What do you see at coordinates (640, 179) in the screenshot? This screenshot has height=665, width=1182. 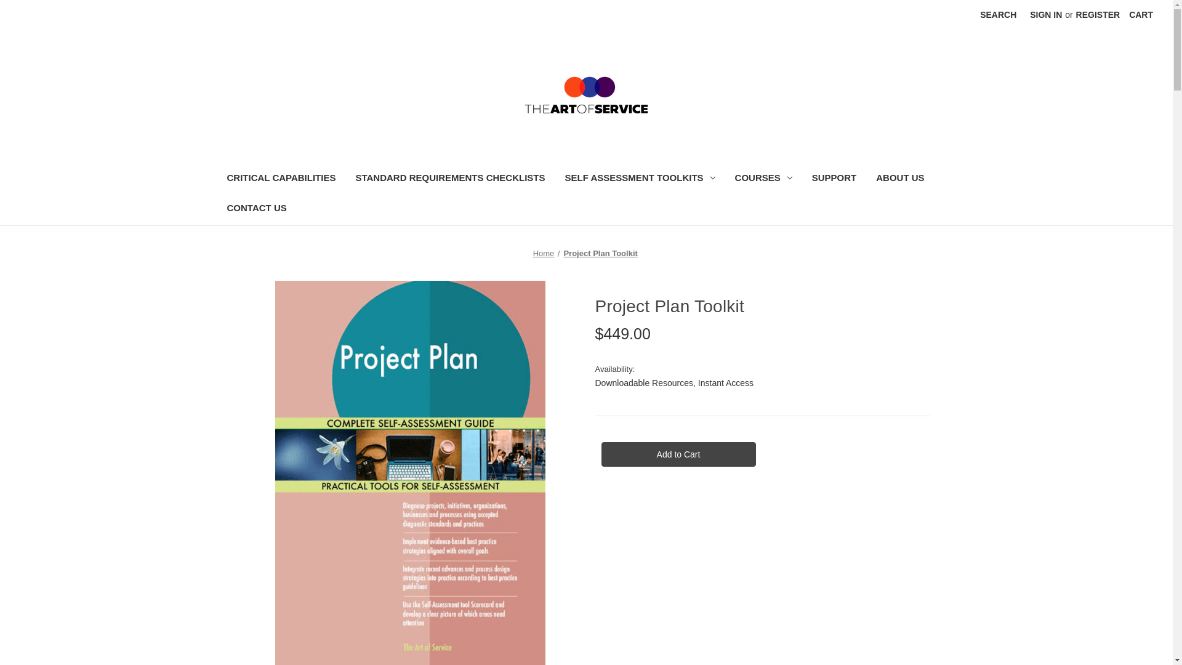 I see `SELF ASSESSMENT TOOLKITS` at bounding box center [640, 179].